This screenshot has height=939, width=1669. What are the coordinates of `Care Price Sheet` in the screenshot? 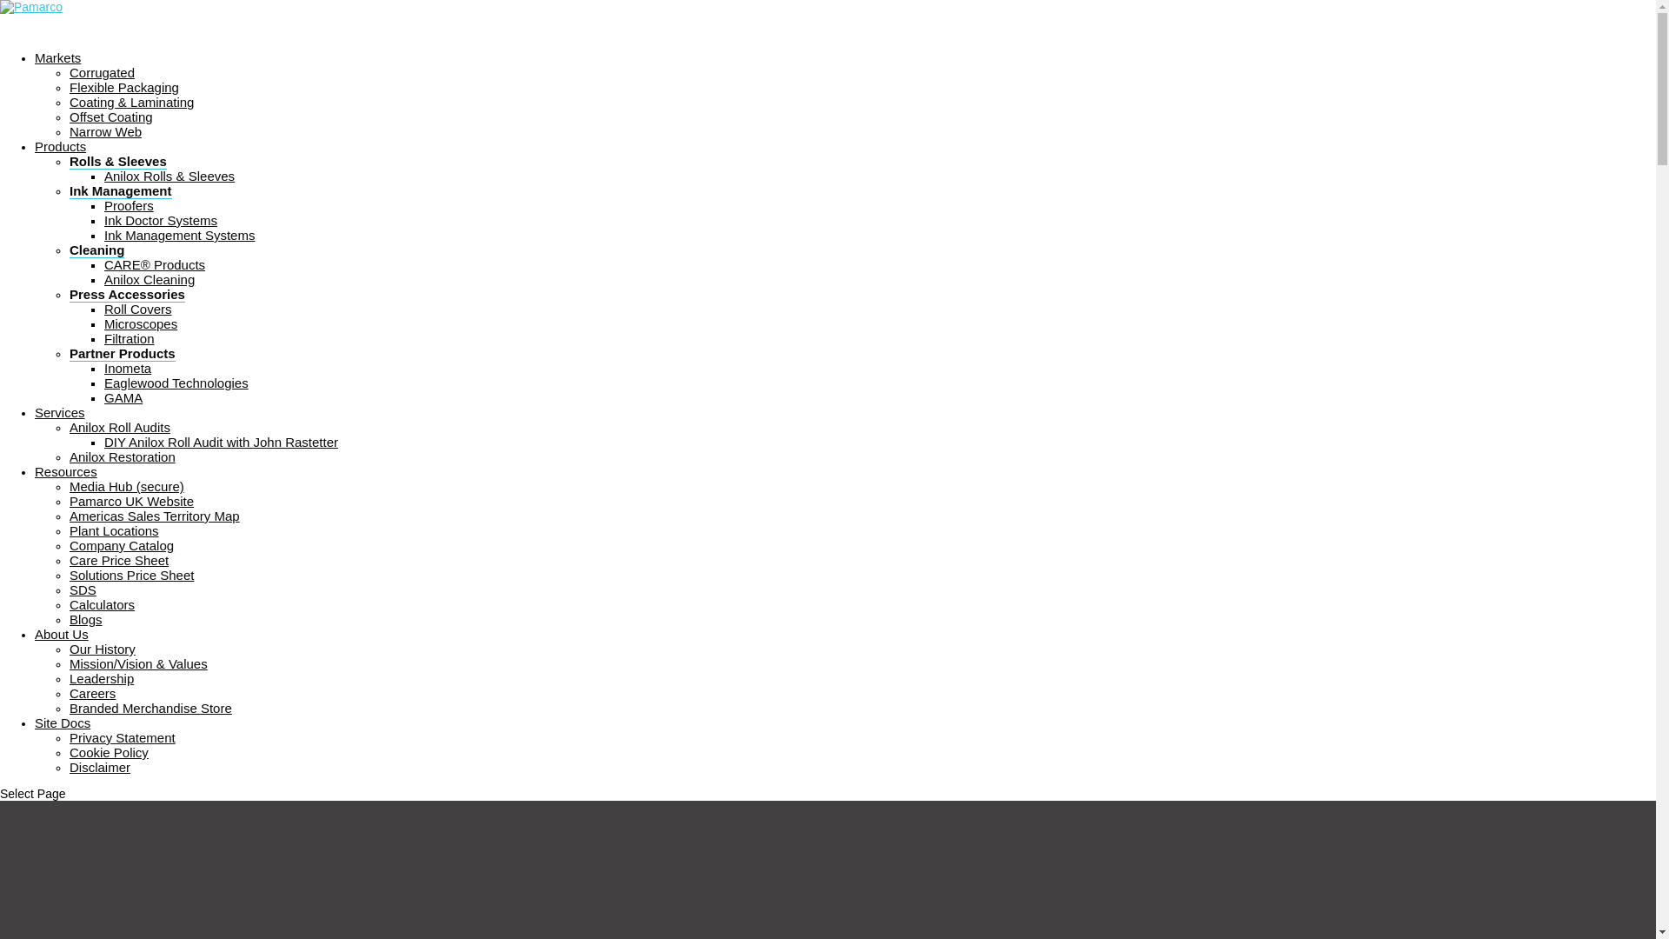 It's located at (118, 560).